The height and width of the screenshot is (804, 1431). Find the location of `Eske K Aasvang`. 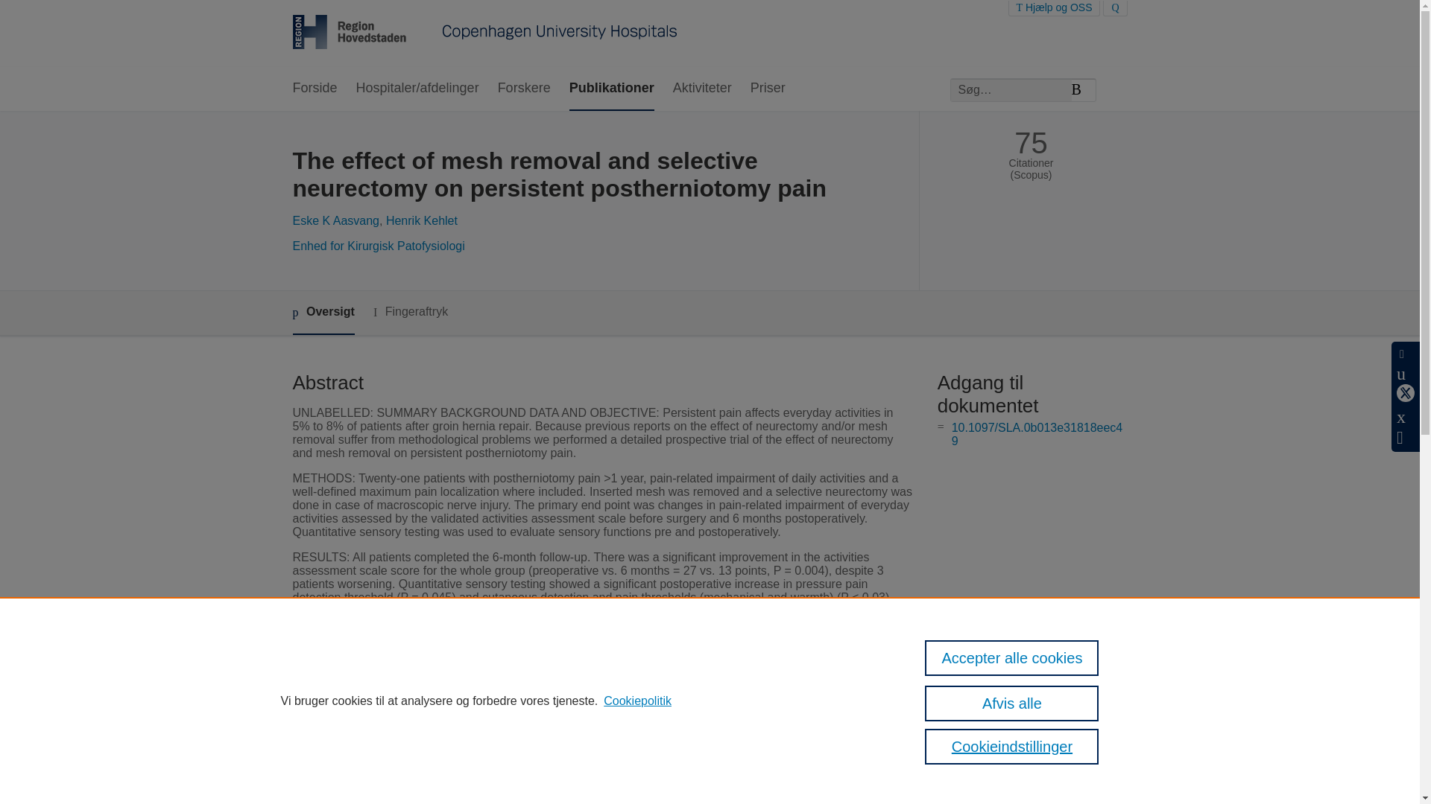

Eske K Aasvang is located at coordinates (335, 220).